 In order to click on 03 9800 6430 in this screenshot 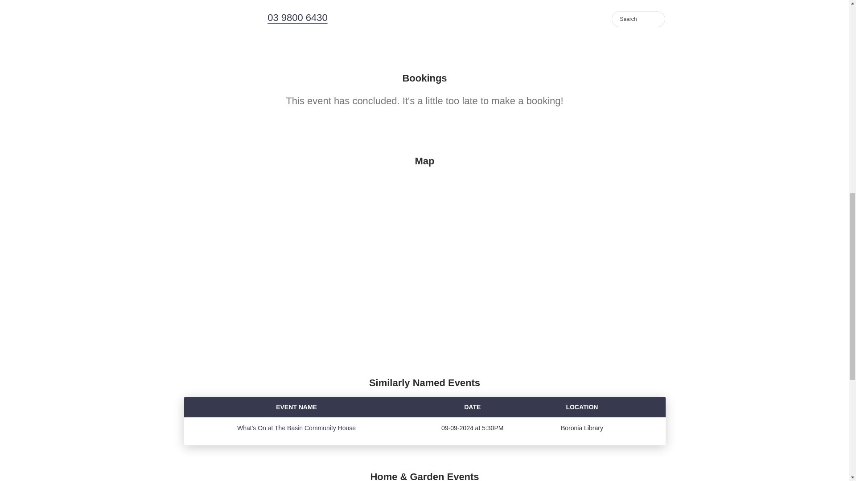, I will do `click(297, 17)`.